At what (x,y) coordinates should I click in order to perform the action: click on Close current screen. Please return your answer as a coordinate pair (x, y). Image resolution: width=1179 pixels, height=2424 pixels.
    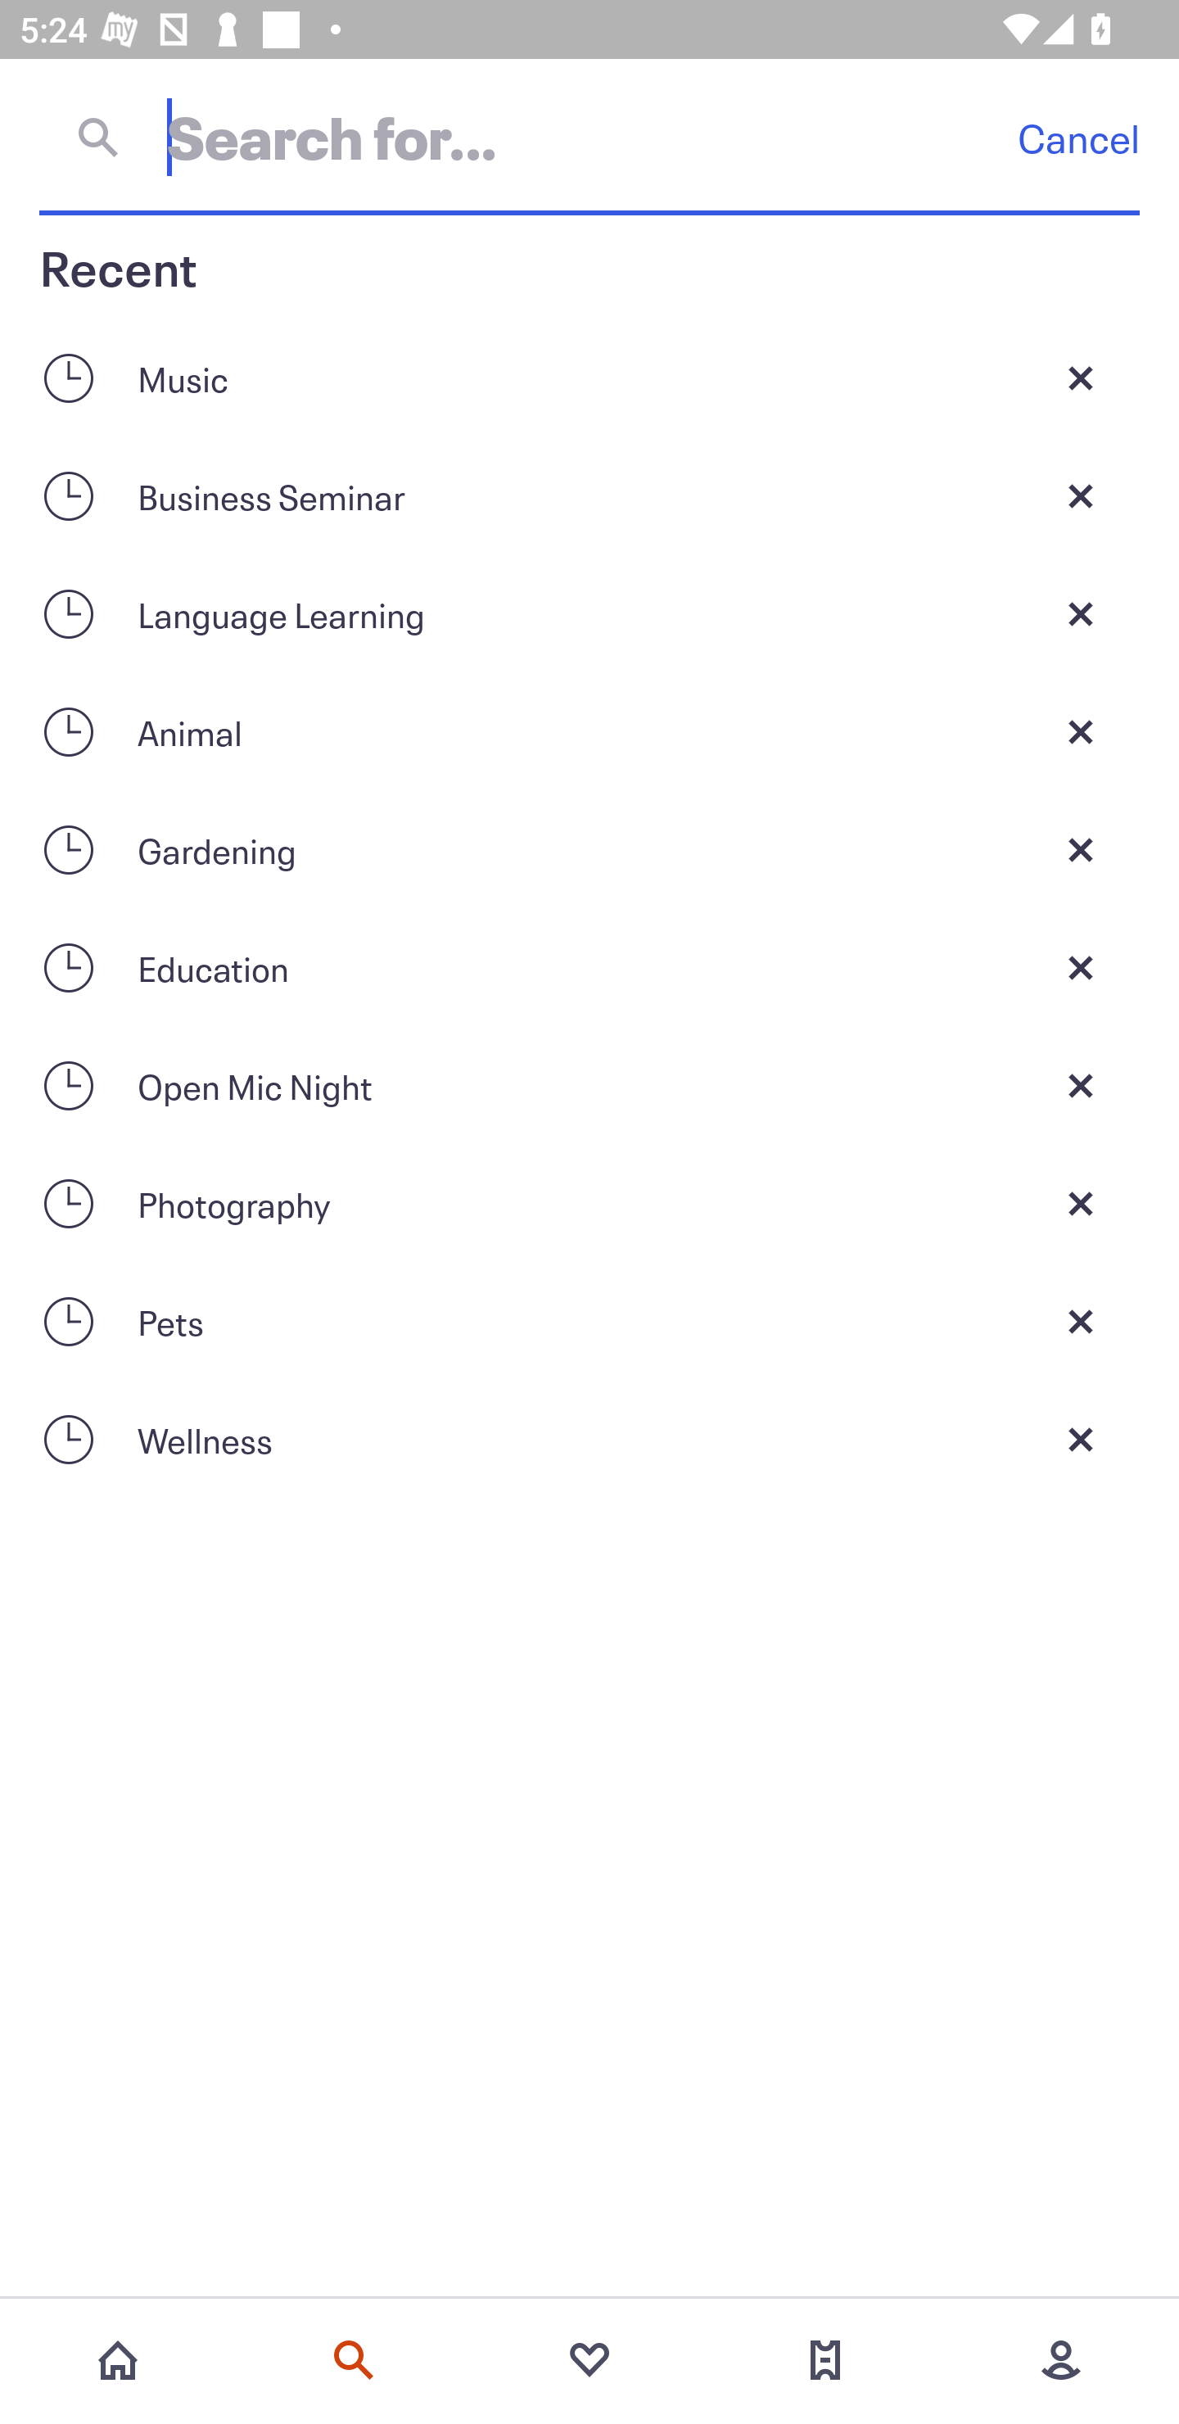
    Looking at the image, I should click on (1081, 495).